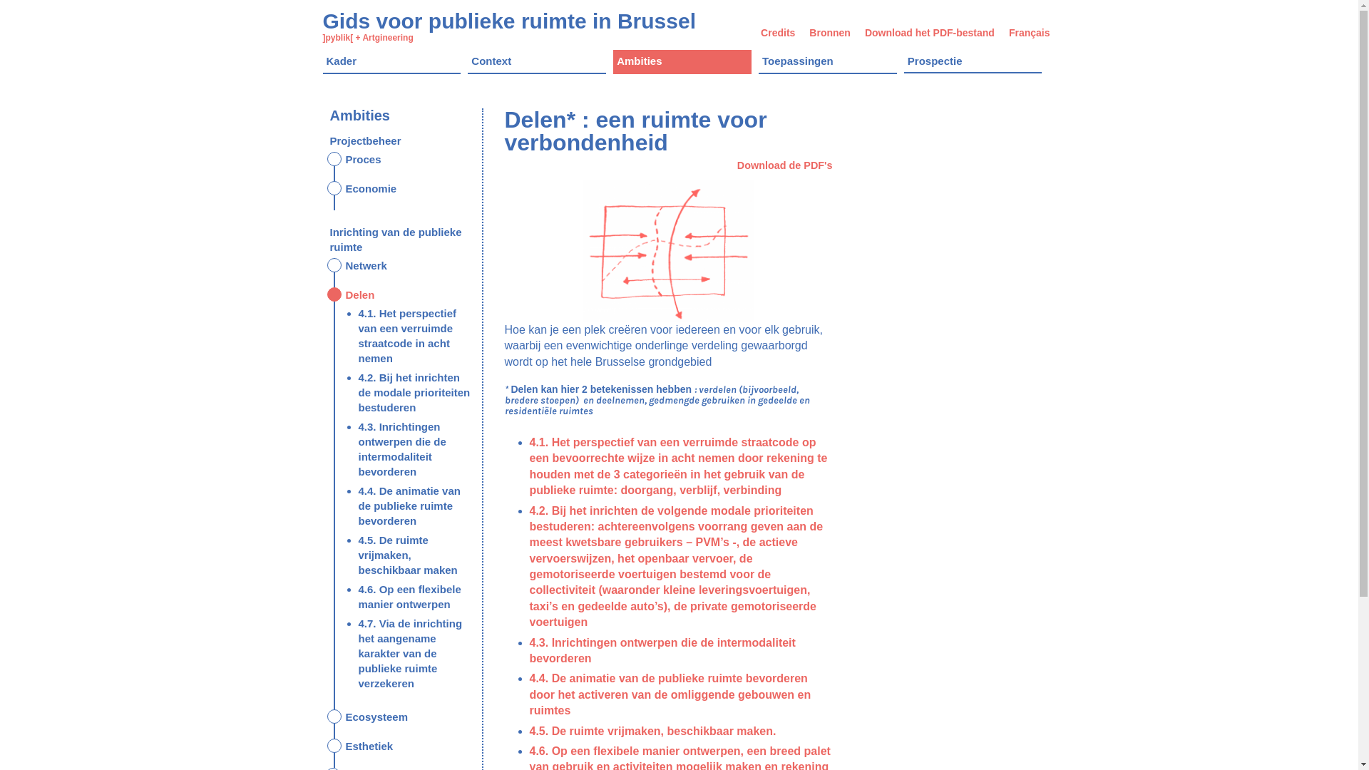 This screenshot has height=770, width=1369. I want to click on Credits, so click(778, 33).